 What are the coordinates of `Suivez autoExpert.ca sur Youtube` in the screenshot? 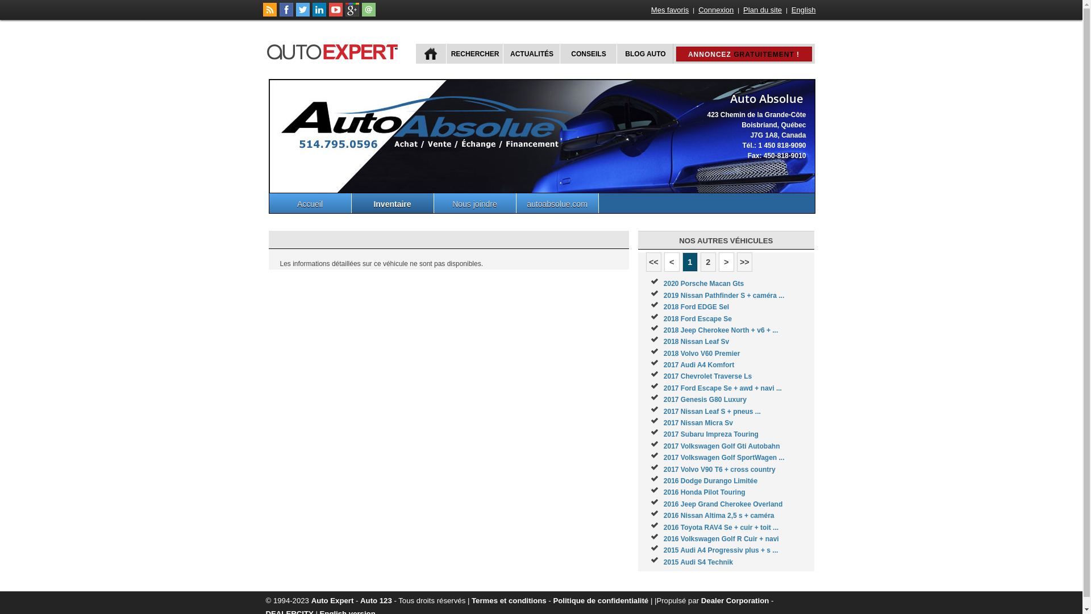 It's located at (335, 14).